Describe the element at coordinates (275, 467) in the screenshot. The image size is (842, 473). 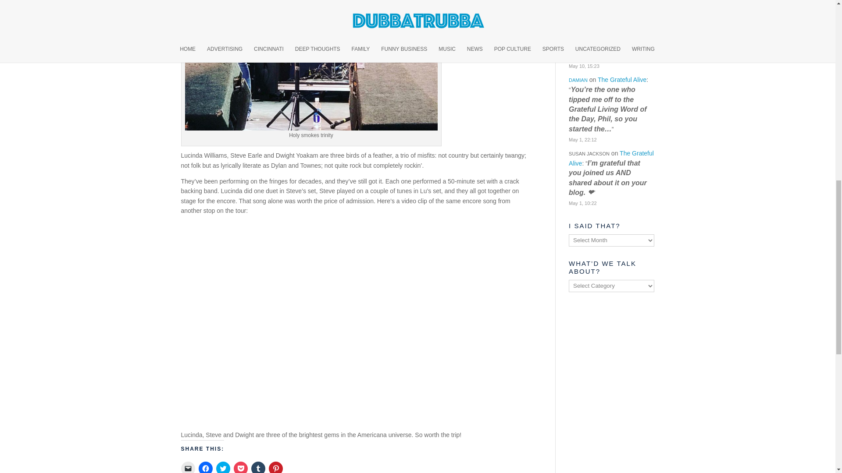
I see `Click to share on Pinterest` at that location.